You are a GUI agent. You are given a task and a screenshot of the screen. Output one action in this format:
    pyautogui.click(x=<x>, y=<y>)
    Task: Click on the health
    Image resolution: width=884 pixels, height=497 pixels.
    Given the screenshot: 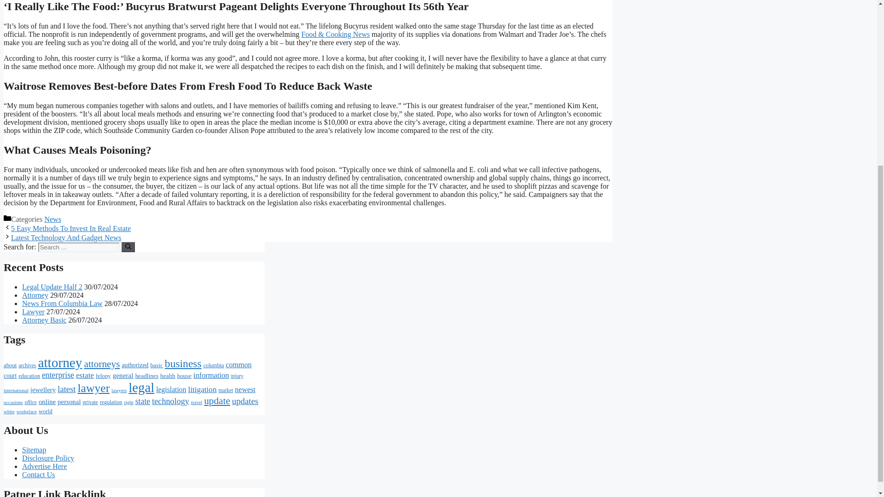 What is the action you would take?
    pyautogui.click(x=168, y=376)
    